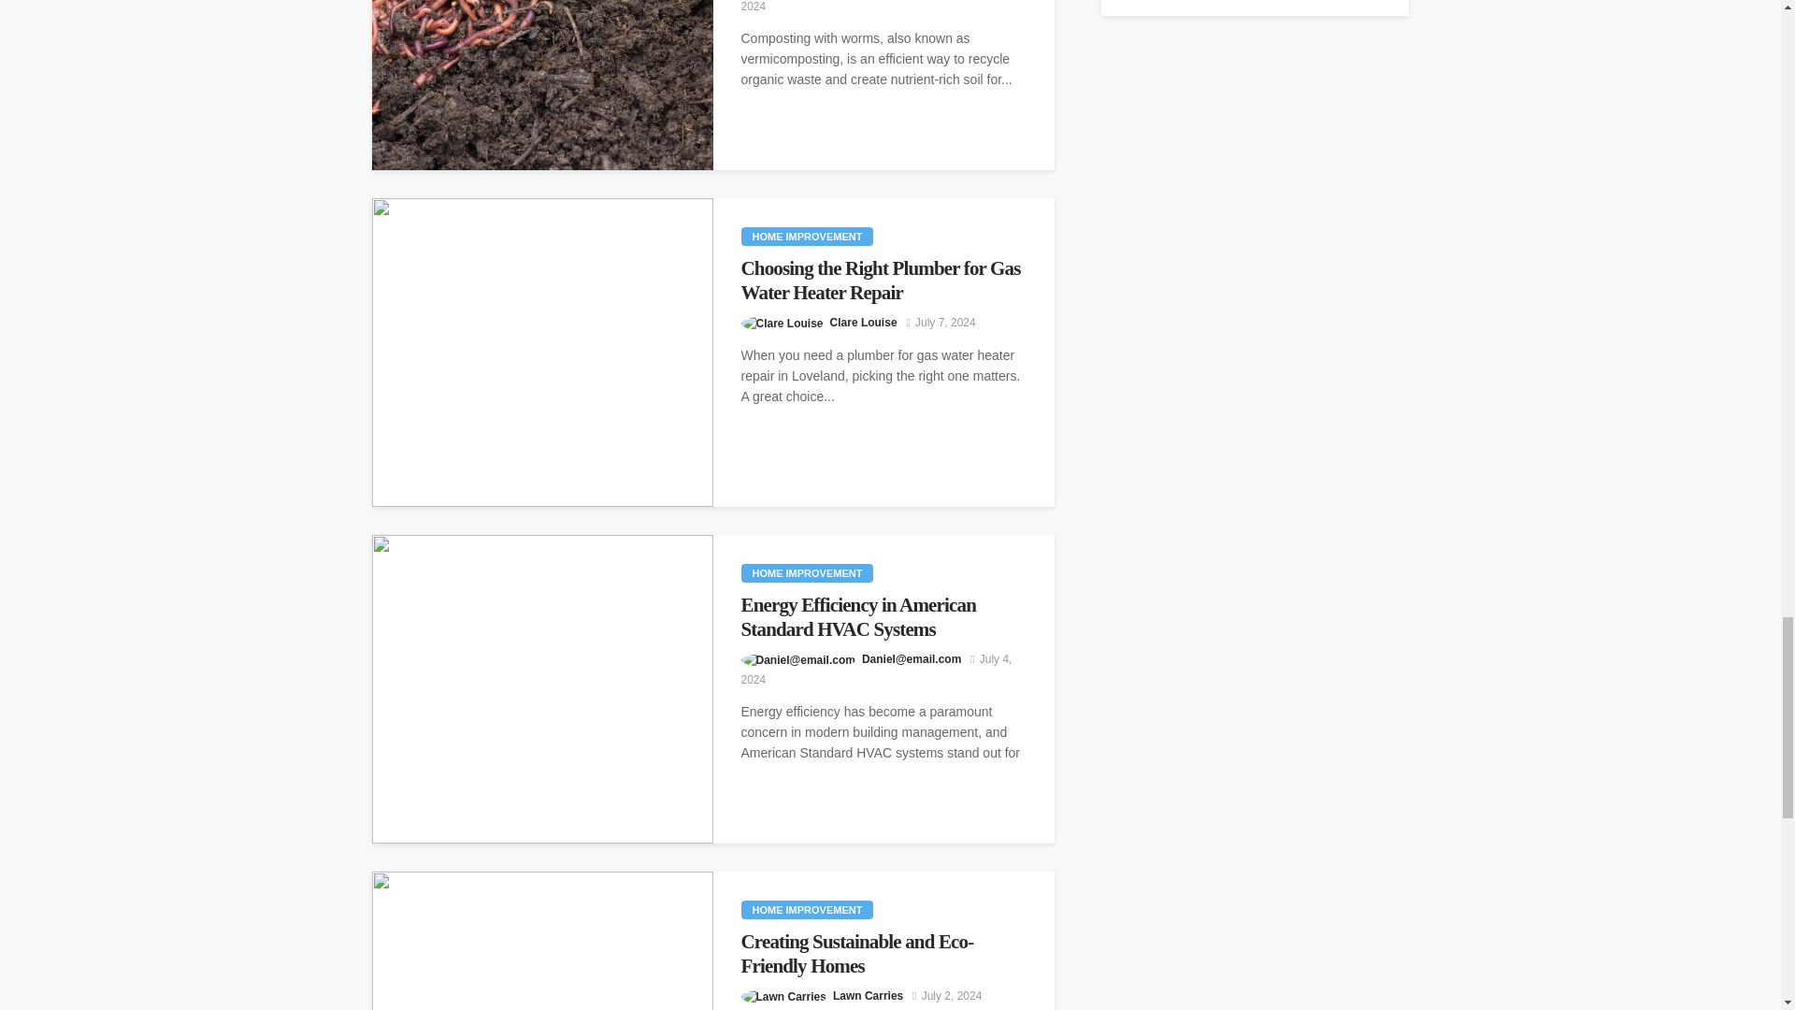  Describe the element at coordinates (806, 572) in the screenshot. I see `Home Improvement` at that location.